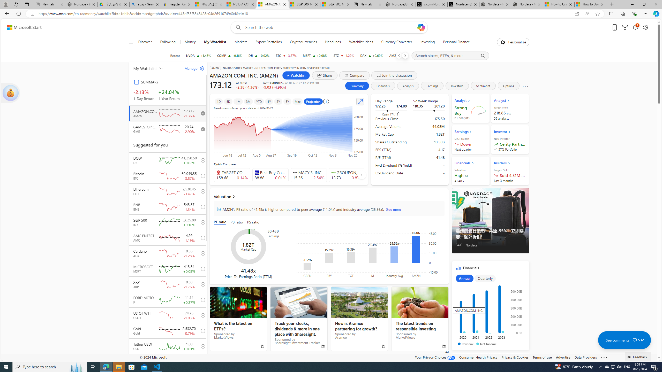  Describe the element at coordinates (624, 340) in the screenshot. I see `See comments 532` at that location.